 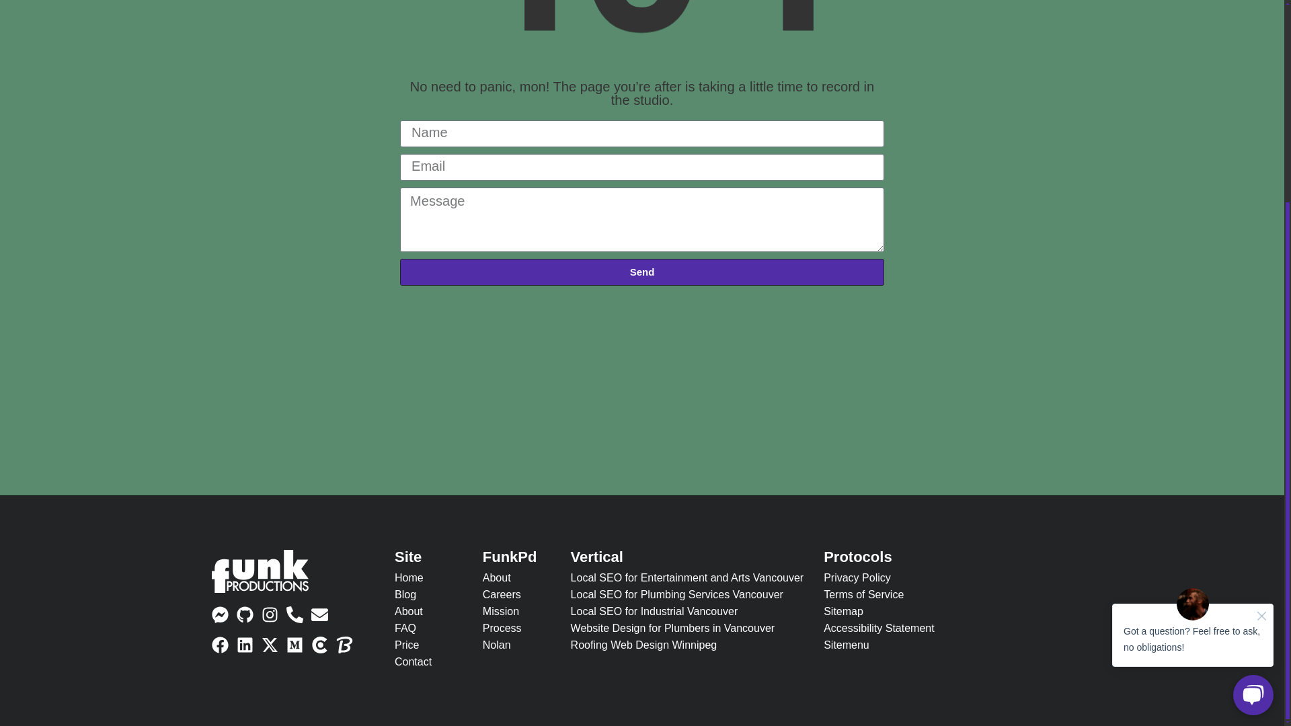 What do you see at coordinates (516, 612) in the screenshot?
I see `Mission` at bounding box center [516, 612].